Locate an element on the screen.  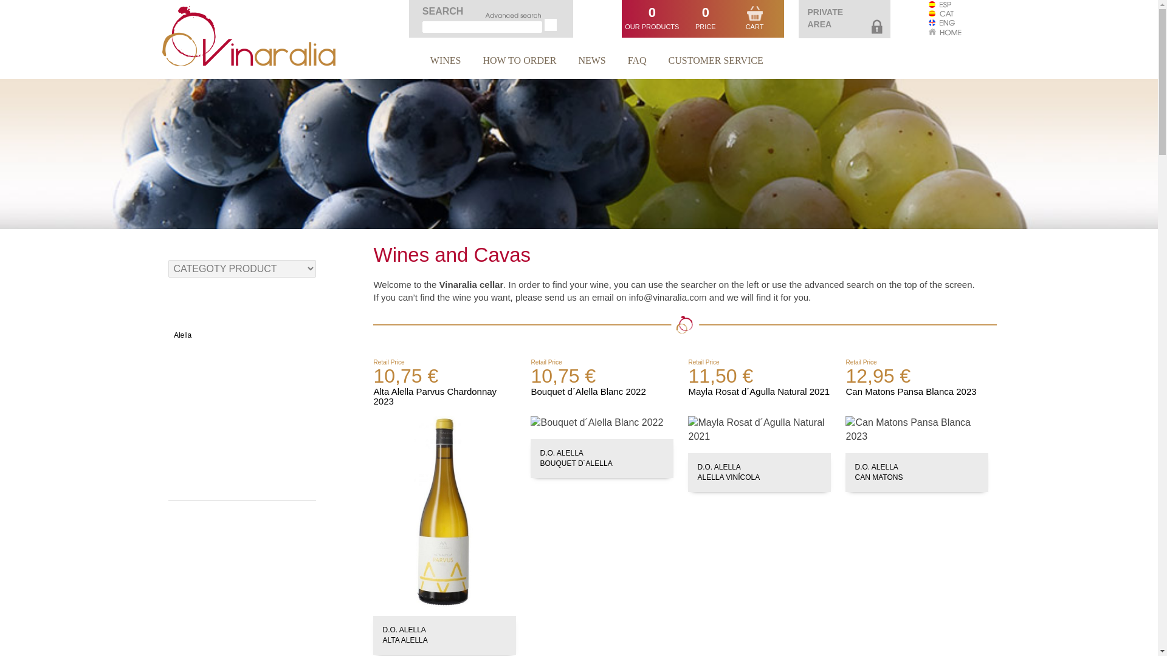
CUSTOMER SERVICE is located at coordinates (945, 22).